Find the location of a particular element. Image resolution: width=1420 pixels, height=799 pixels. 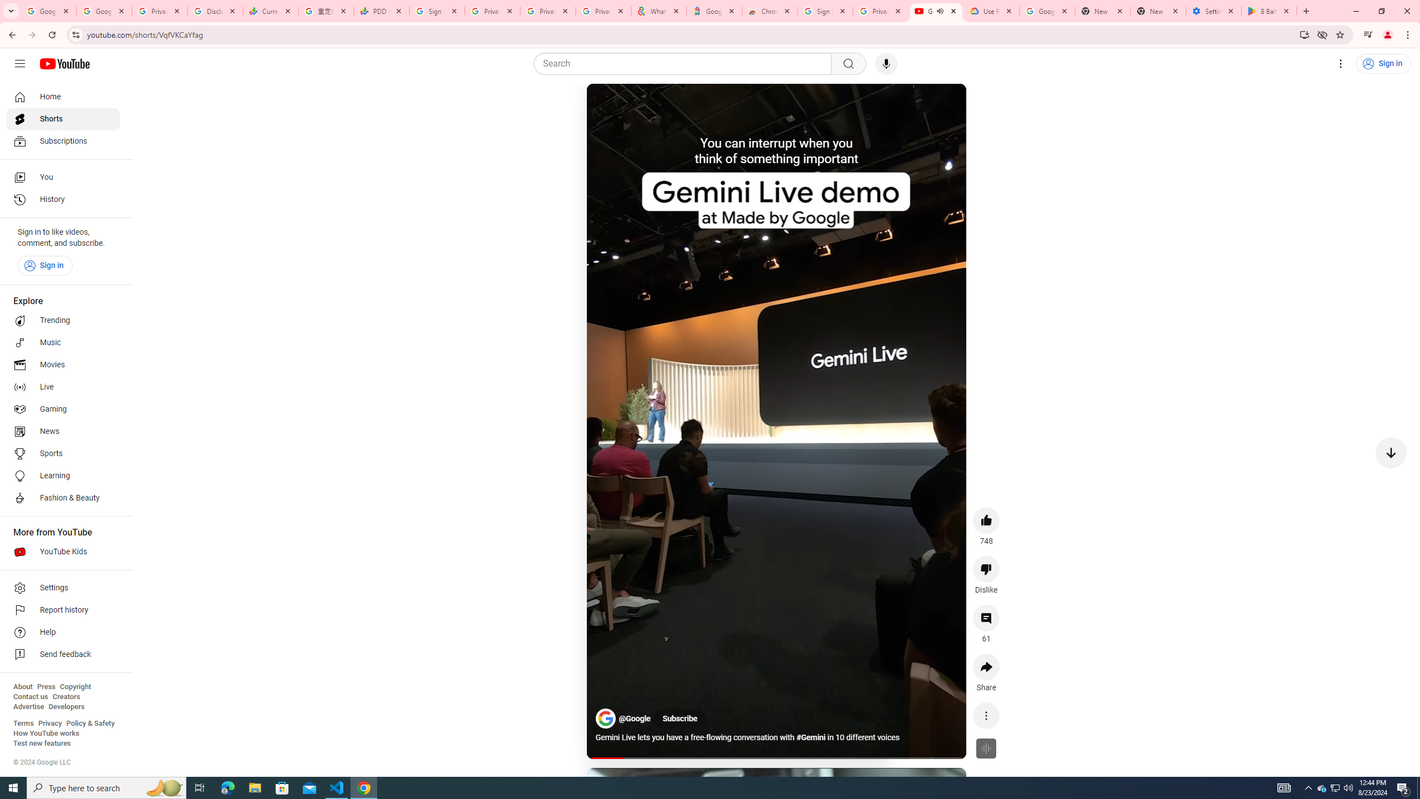

Trending is located at coordinates (63, 321).